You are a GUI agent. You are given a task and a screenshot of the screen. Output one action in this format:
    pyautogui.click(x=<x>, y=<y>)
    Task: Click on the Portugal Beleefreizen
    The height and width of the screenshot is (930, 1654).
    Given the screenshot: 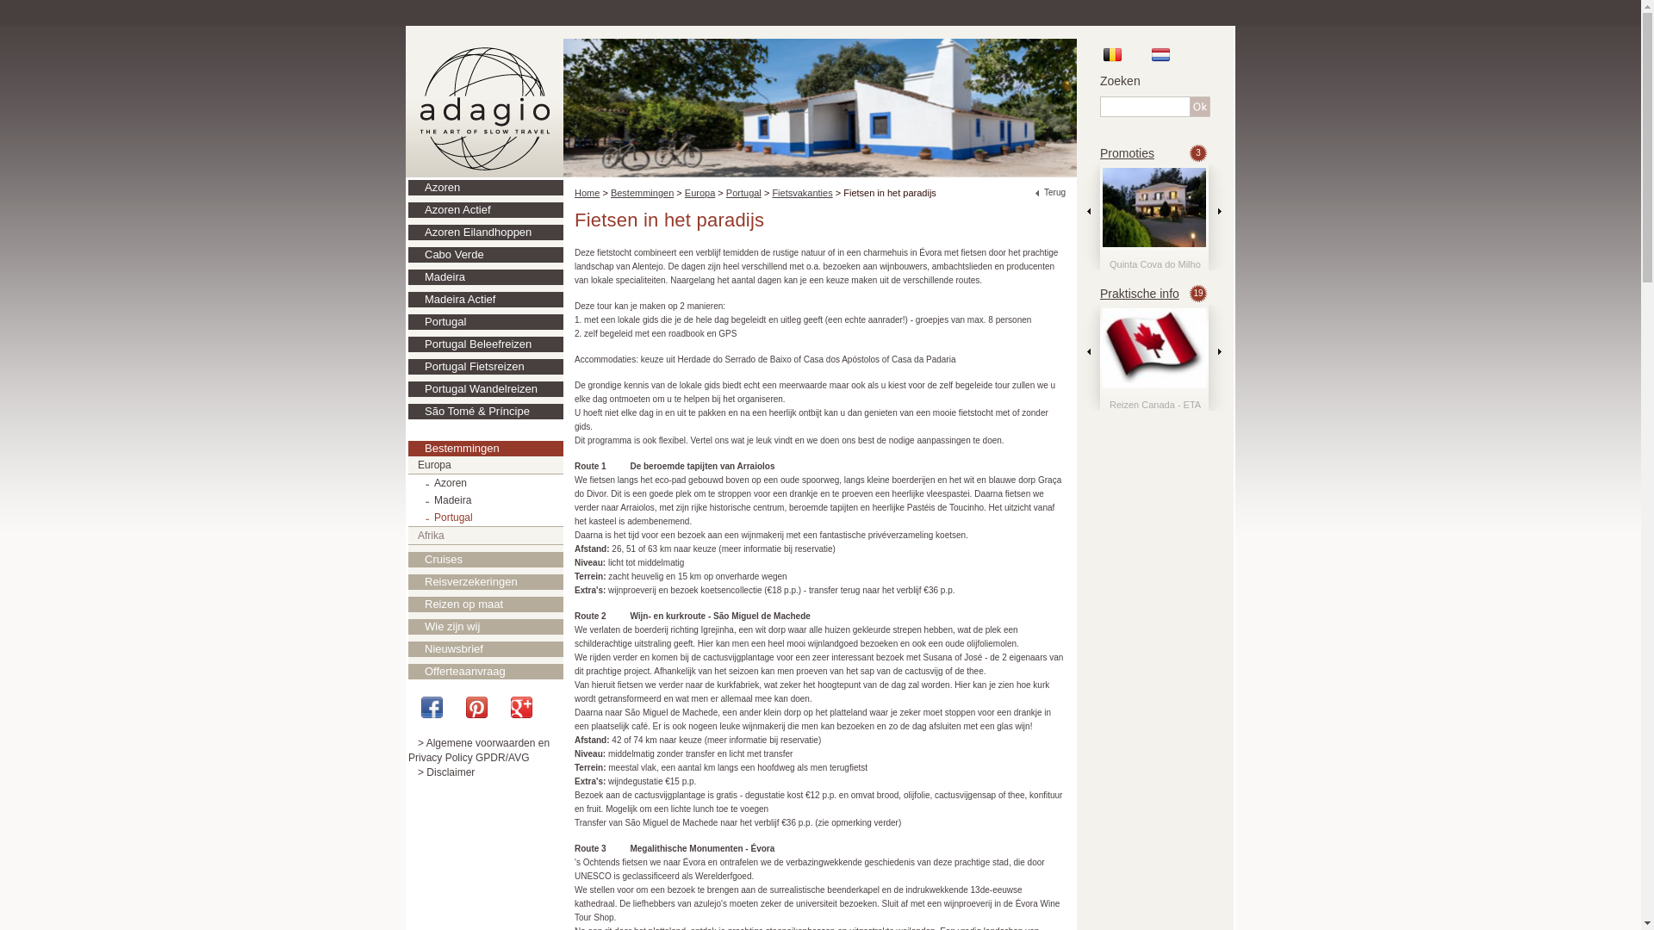 What is the action you would take?
    pyautogui.click(x=486, y=344)
    